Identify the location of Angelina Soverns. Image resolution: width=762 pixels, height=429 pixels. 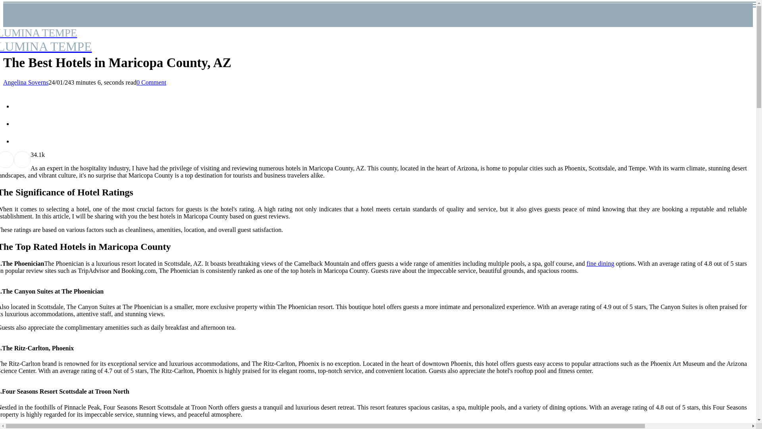
(25, 82).